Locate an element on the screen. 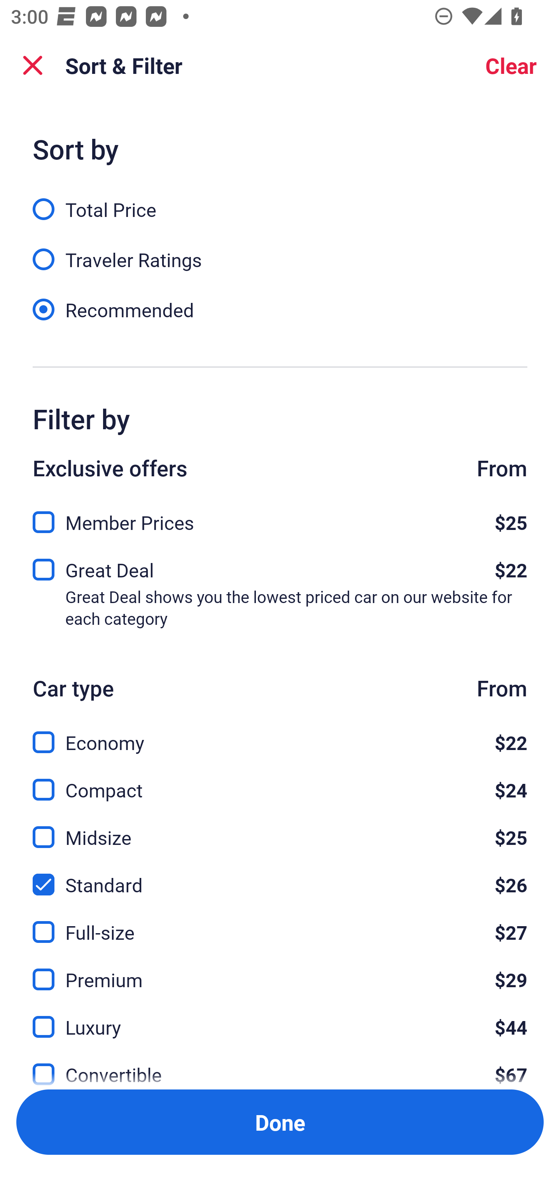  Total Price is located at coordinates (280, 201).